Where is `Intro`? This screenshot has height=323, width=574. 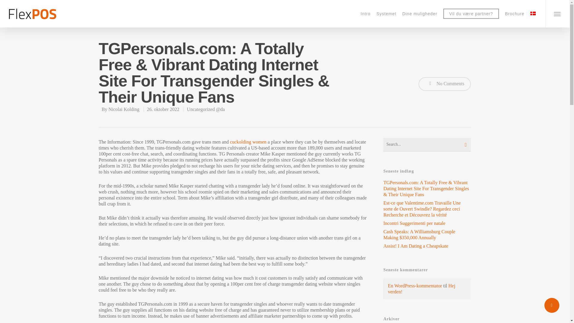 Intro is located at coordinates (365, 13).